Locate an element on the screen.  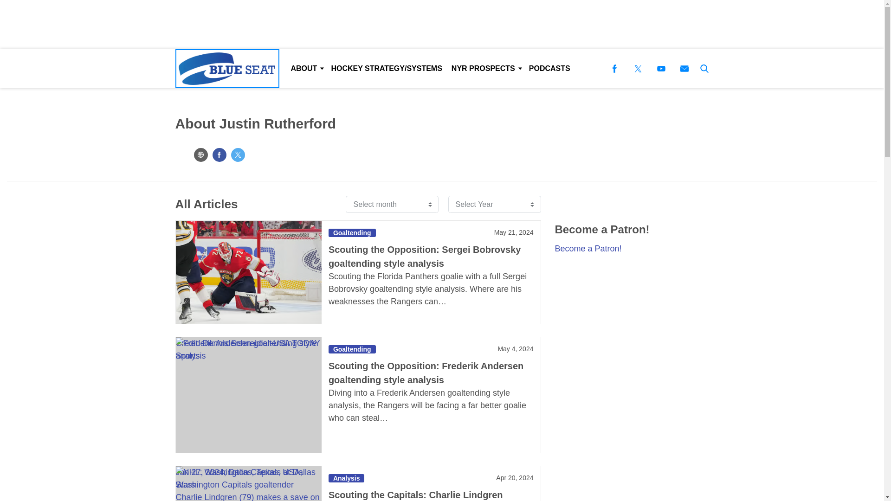
Credit: Jim Rassol-USA TODAY Sports is located at coordinates (248, 272).